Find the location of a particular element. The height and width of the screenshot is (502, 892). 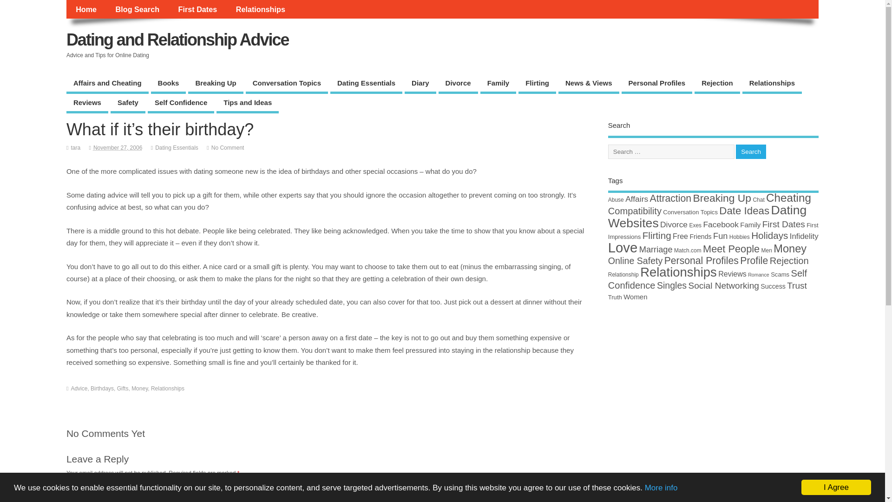

Family is located at coordinates (498, 84).